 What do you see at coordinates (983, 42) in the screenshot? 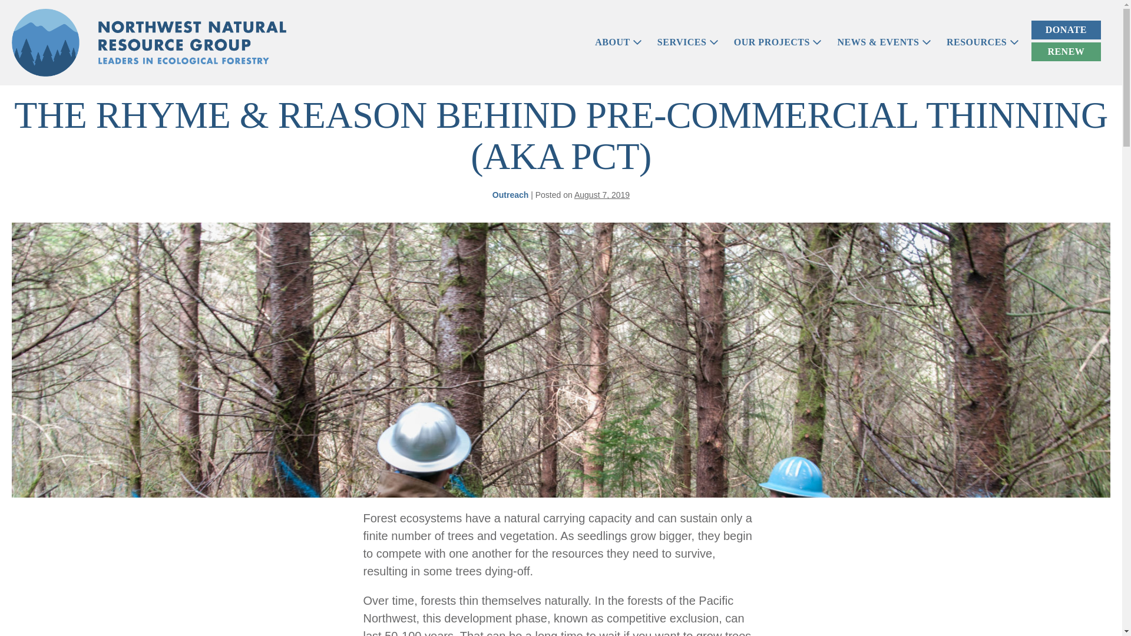
I see `RESOURCES` at bounding box center [983, 42].